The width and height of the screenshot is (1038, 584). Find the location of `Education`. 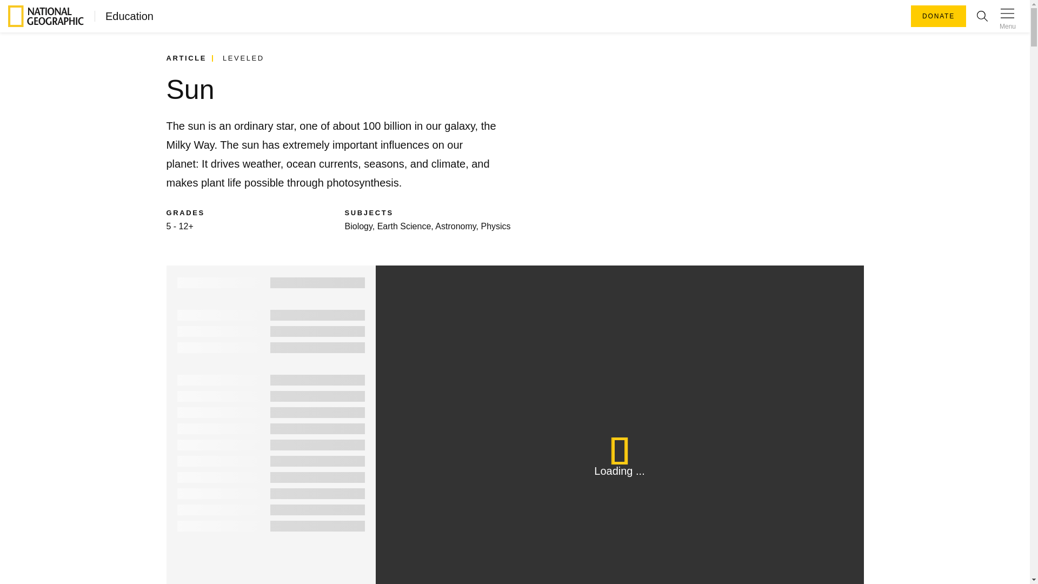

Education is located at coordinates (124, 16).